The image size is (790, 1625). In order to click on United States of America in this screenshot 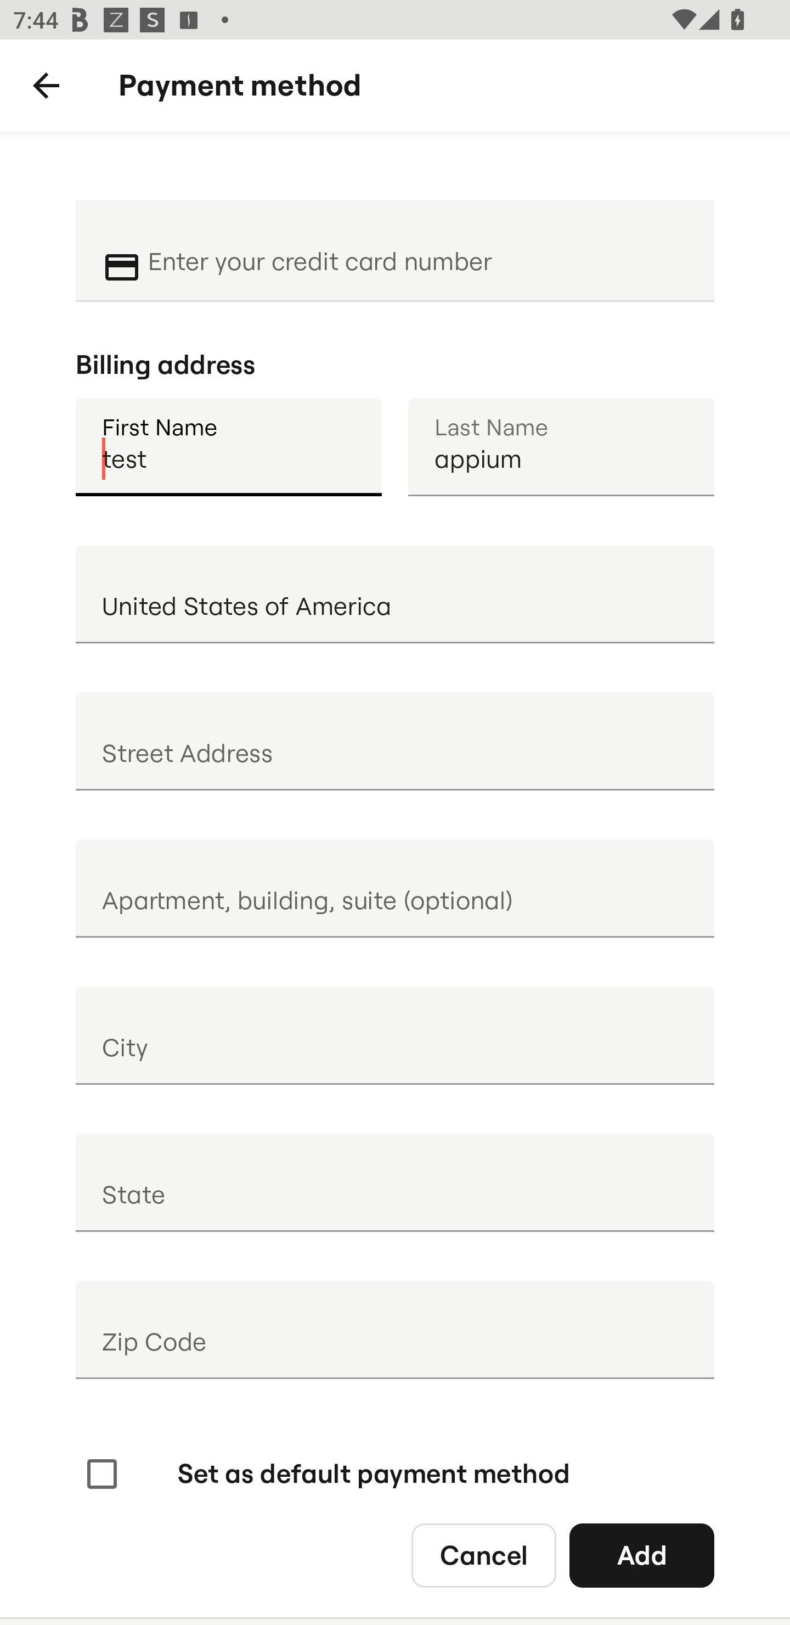, I will do `click(395, 594)`.